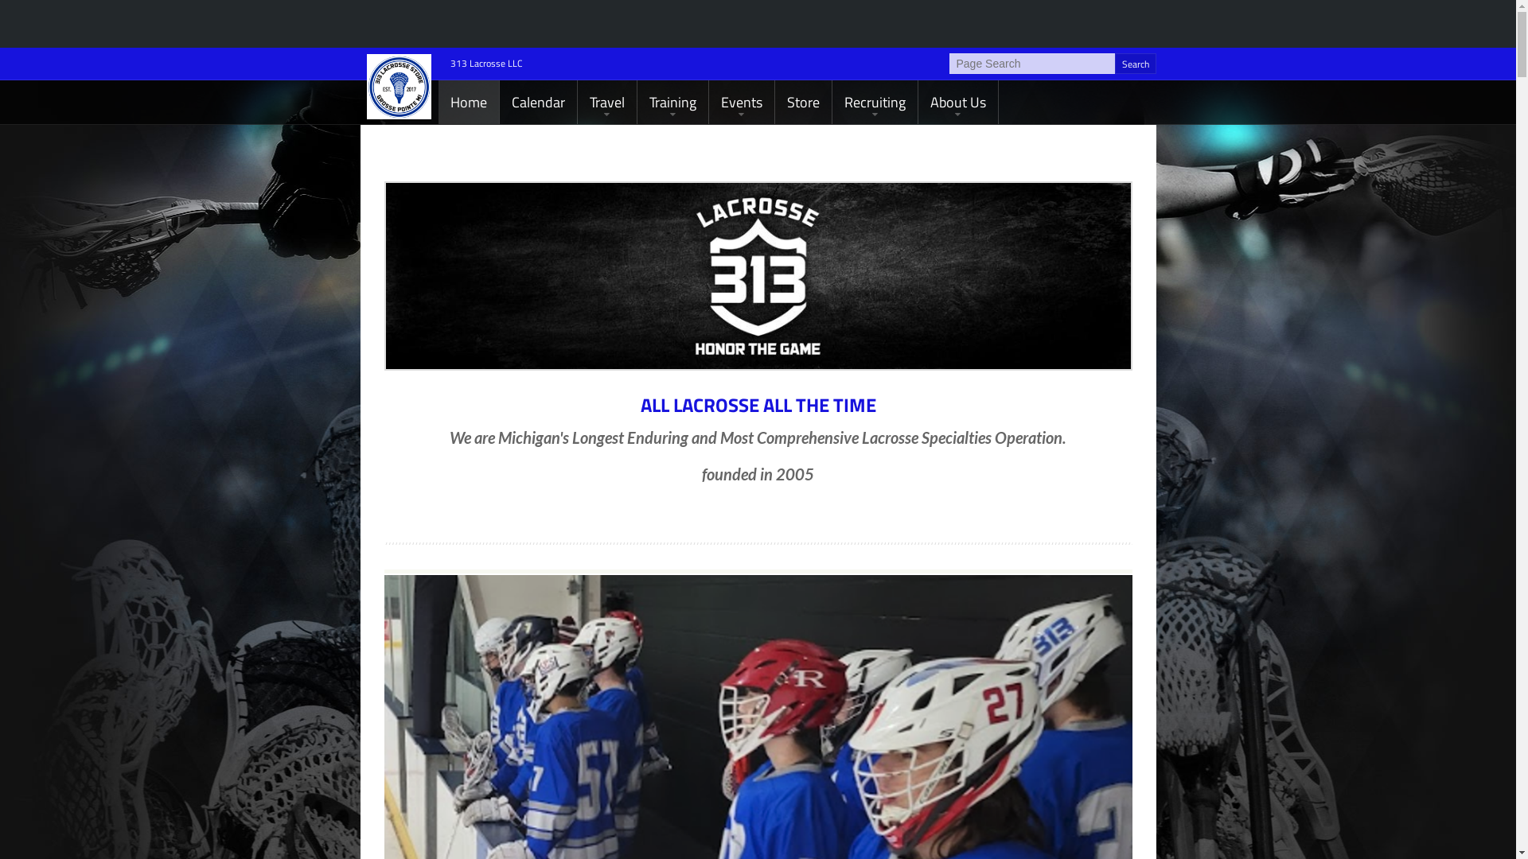 This screenshot has height=859, width=1528. What do you see at coordinates (958, 102) in the screenshot?
I see `About Us` at bounding box center [958, 102].